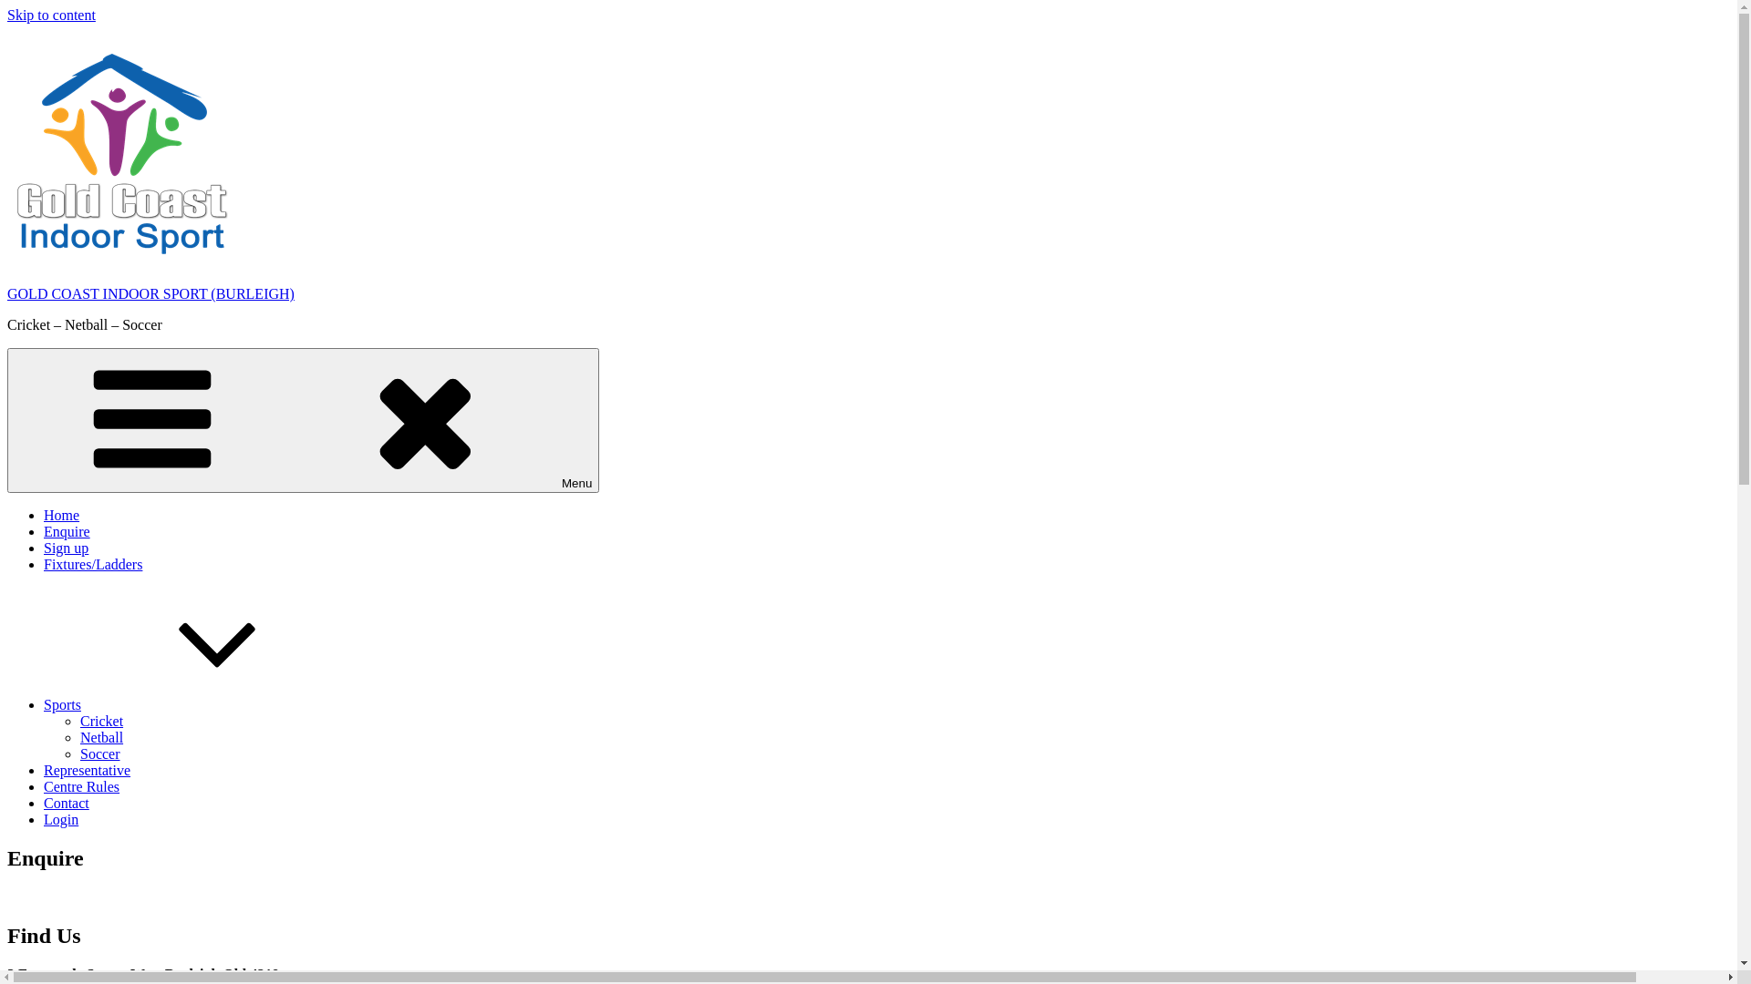 Image resolution: width=1751 pixels, height=984 pixels. I want to click on Soccer, so click(100, 754).